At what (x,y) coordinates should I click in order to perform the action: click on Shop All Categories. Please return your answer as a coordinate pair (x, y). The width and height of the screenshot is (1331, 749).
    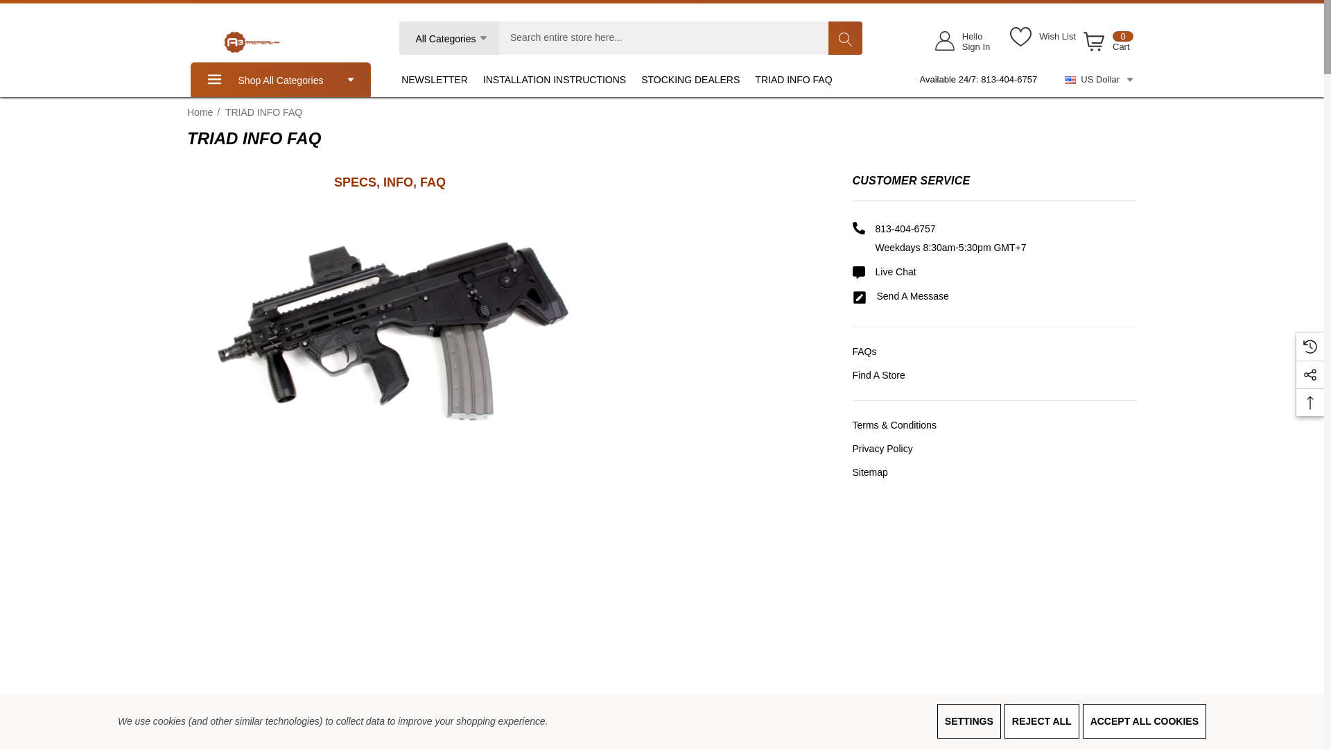
    Looking at the image, I should click on (280, 79).